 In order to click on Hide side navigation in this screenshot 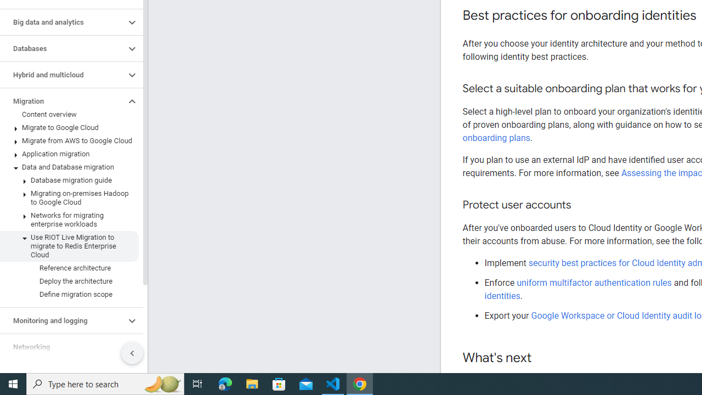, I will do `click(132, 353)`.